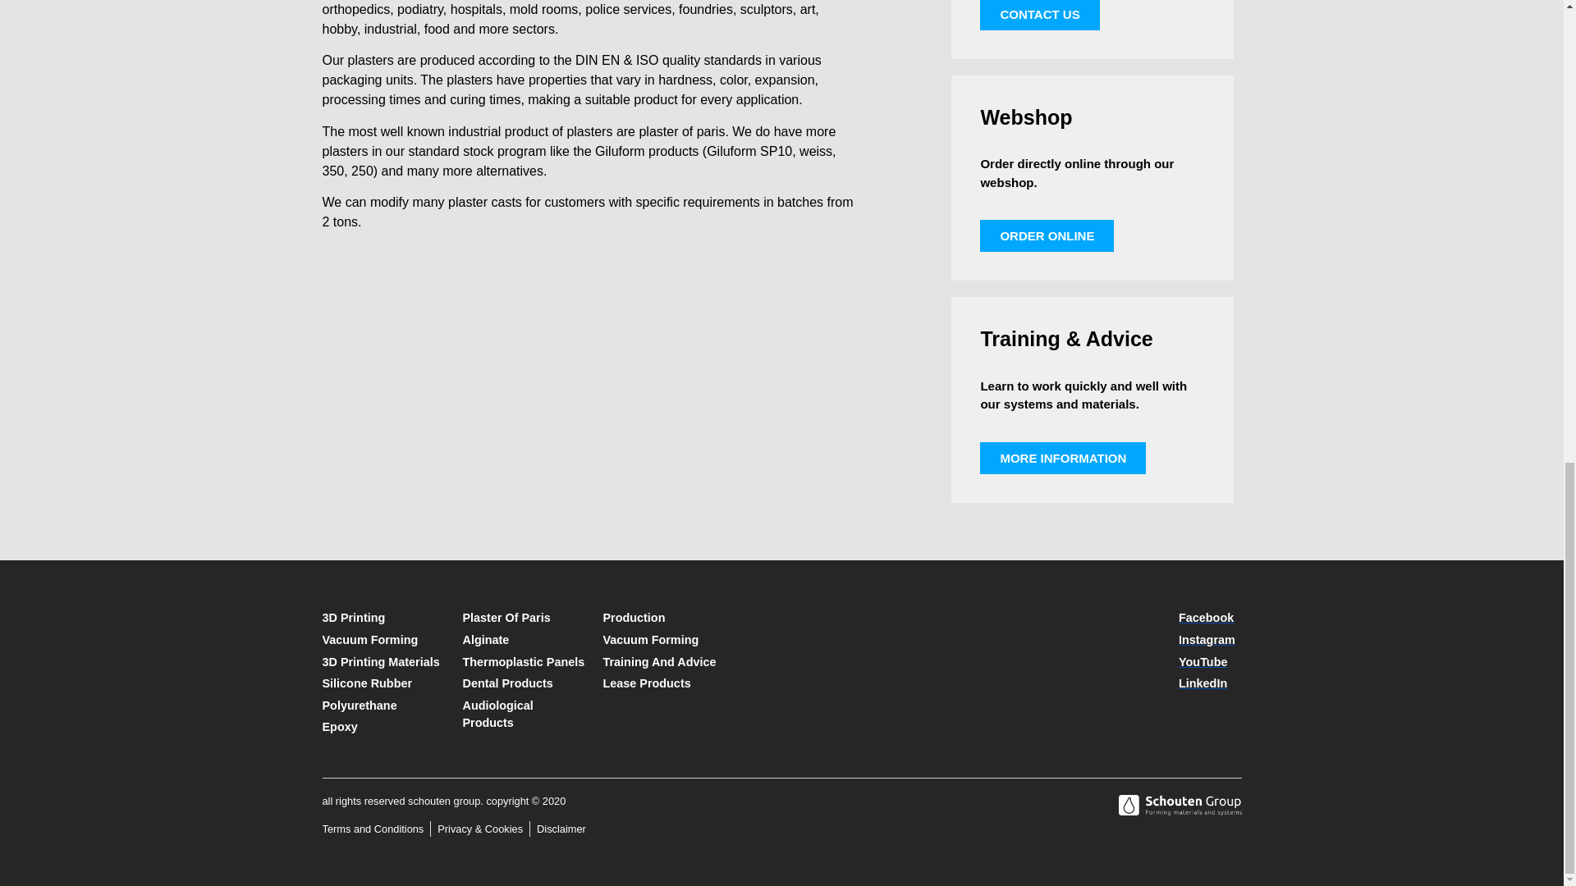  Describe the element at coordinates (383, 706) in the screenshot. I see `Polyurethane` at that location.